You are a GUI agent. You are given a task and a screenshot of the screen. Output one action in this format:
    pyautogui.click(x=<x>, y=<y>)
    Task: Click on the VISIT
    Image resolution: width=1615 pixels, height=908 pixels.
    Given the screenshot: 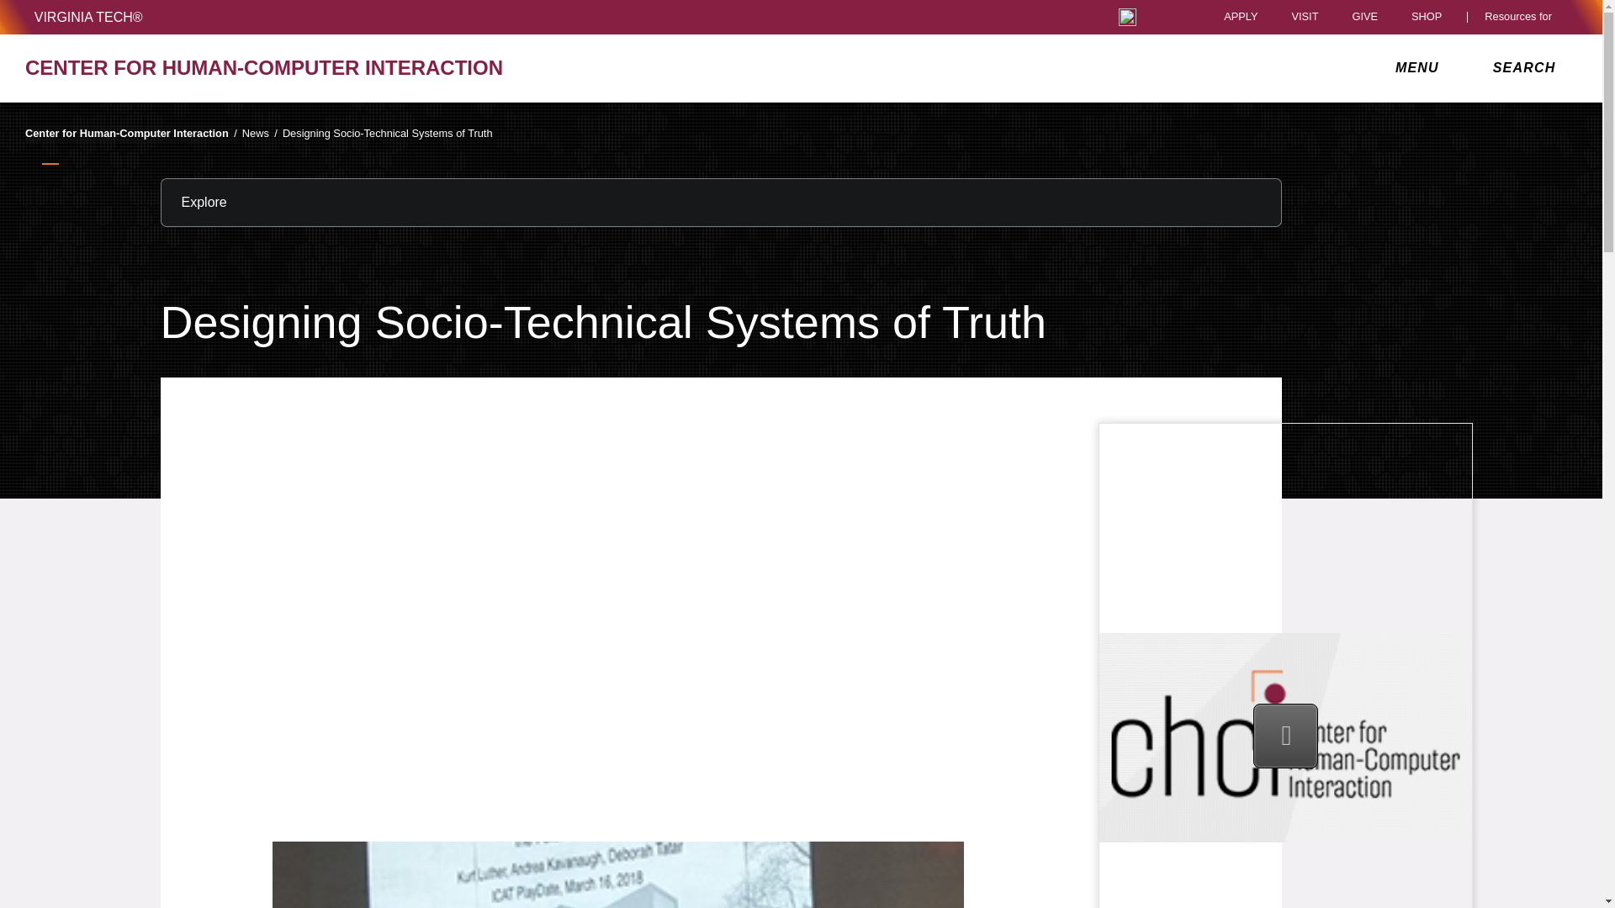 What is the action you would take?
    pyautogui.click(x=1304, y=17)
    